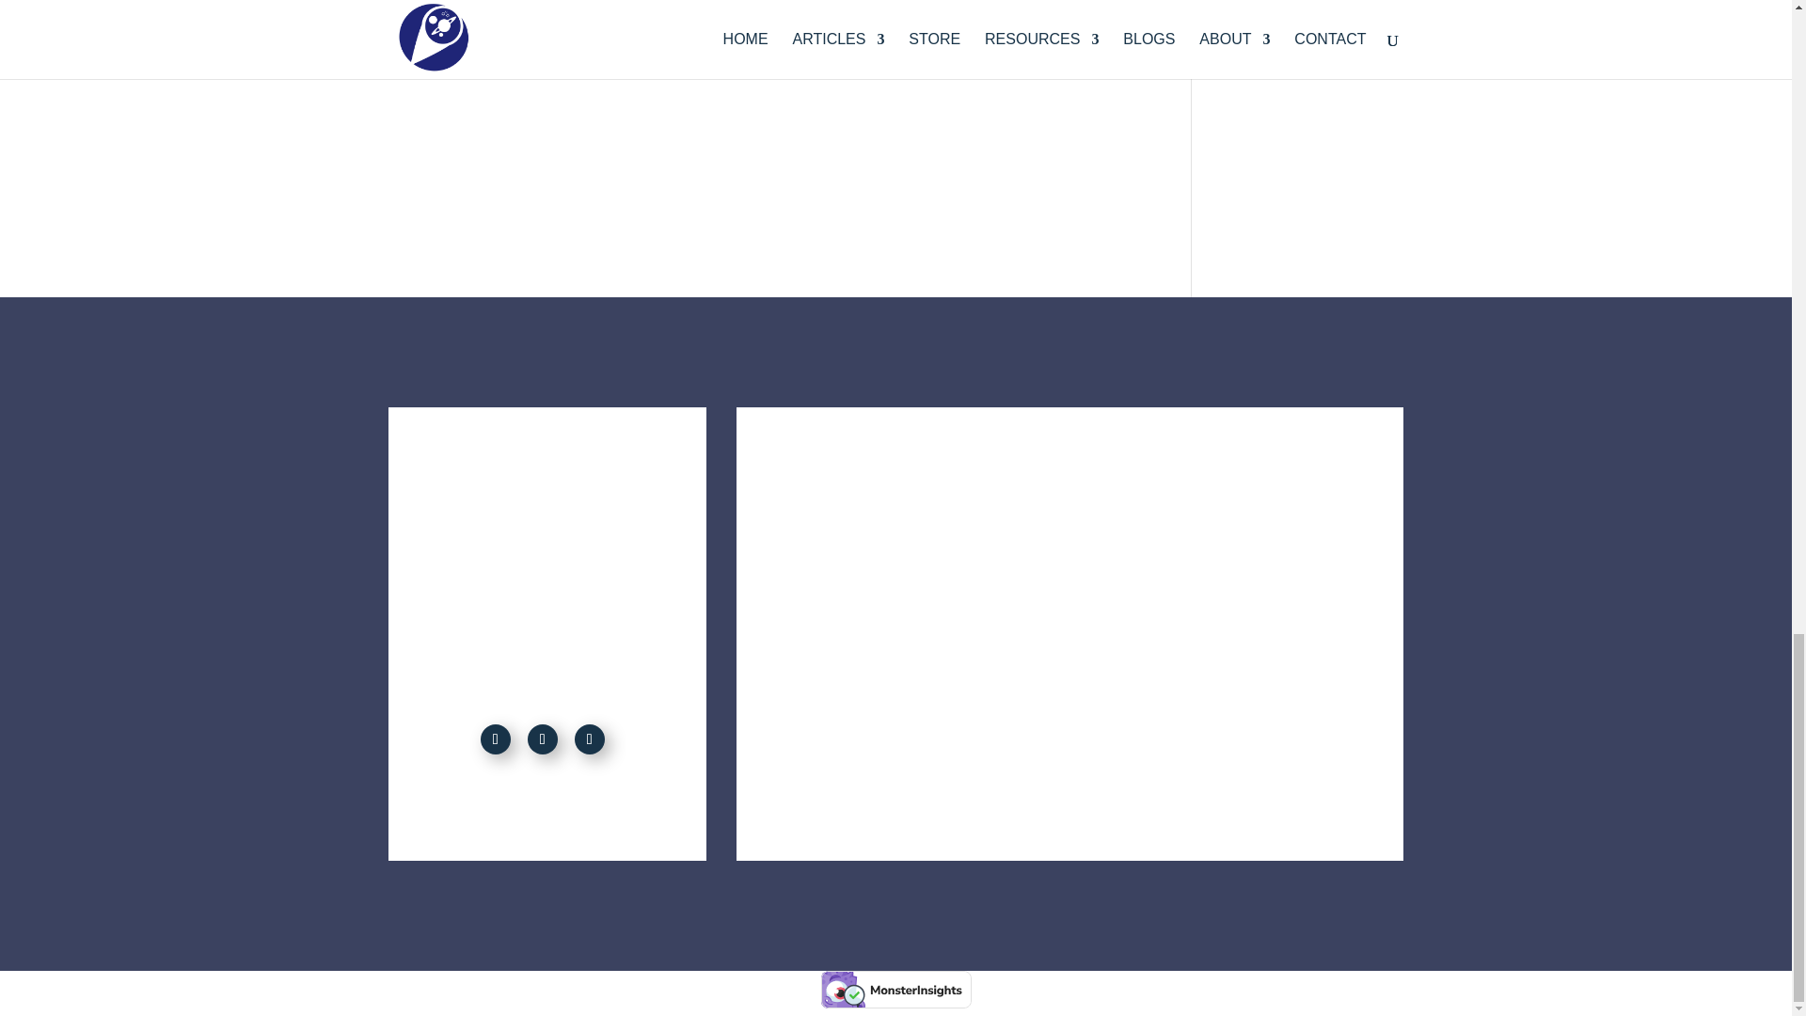  What do you see at coordinates (895, 990) in the screenshot?
I see `Verified by MonsterInsights` at bounding box center [895, 990].